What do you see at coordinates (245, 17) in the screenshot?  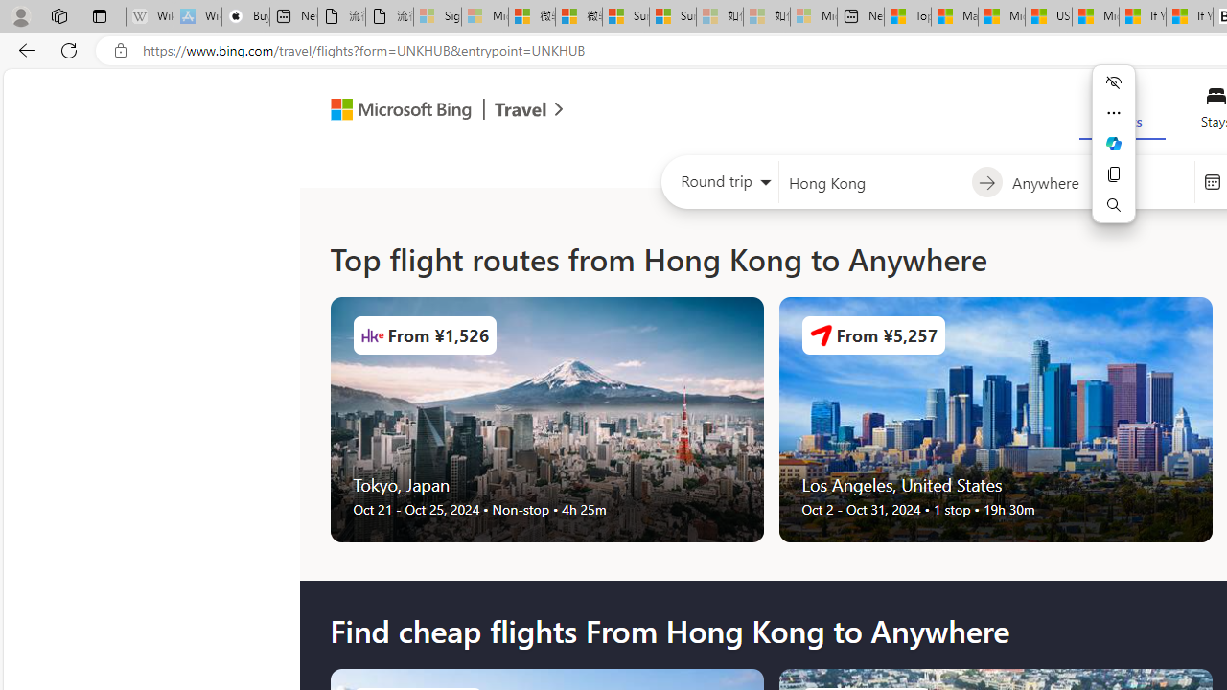 I see `Buy iPad - Apple` at bounding box center [245, 17].